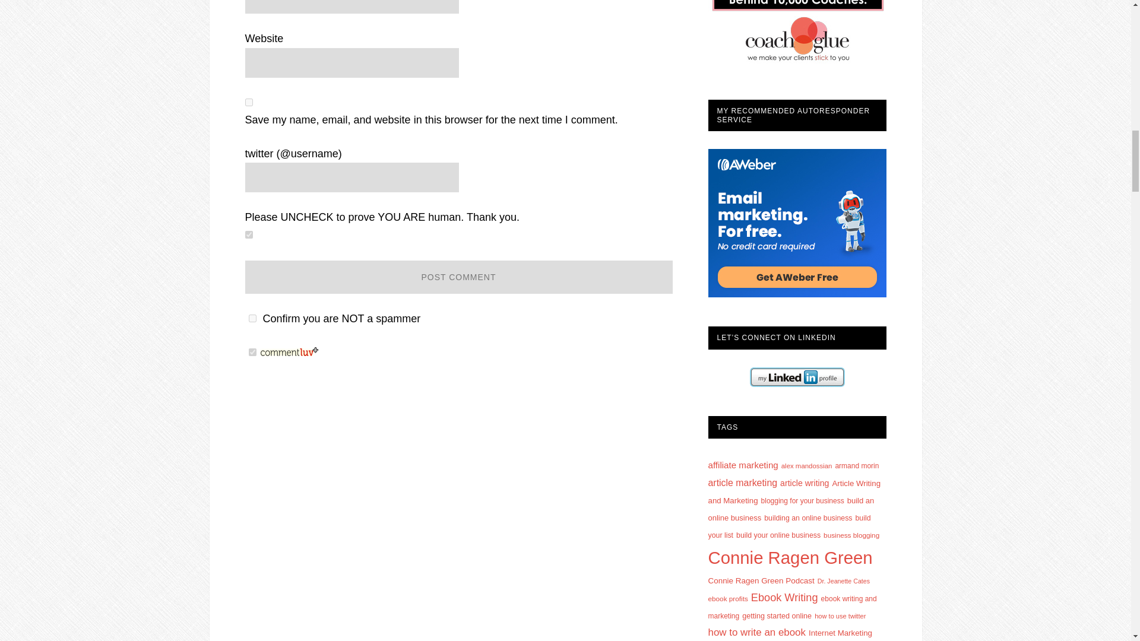 This screenshot has width=1140, height=641. What do you see at coordinates (458, 277) in the screenshot?
I see `Post Comment` at bounding box center [458, 277].